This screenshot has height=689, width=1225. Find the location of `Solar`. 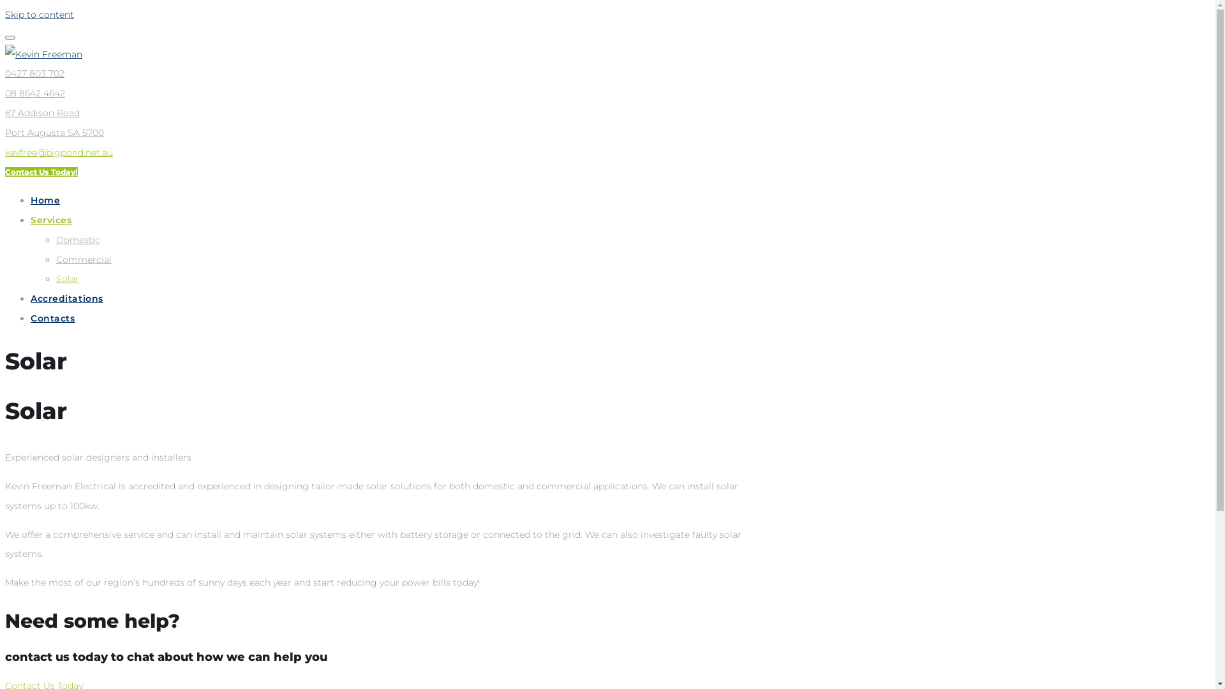

Solar is located at coordinates (68, 279).